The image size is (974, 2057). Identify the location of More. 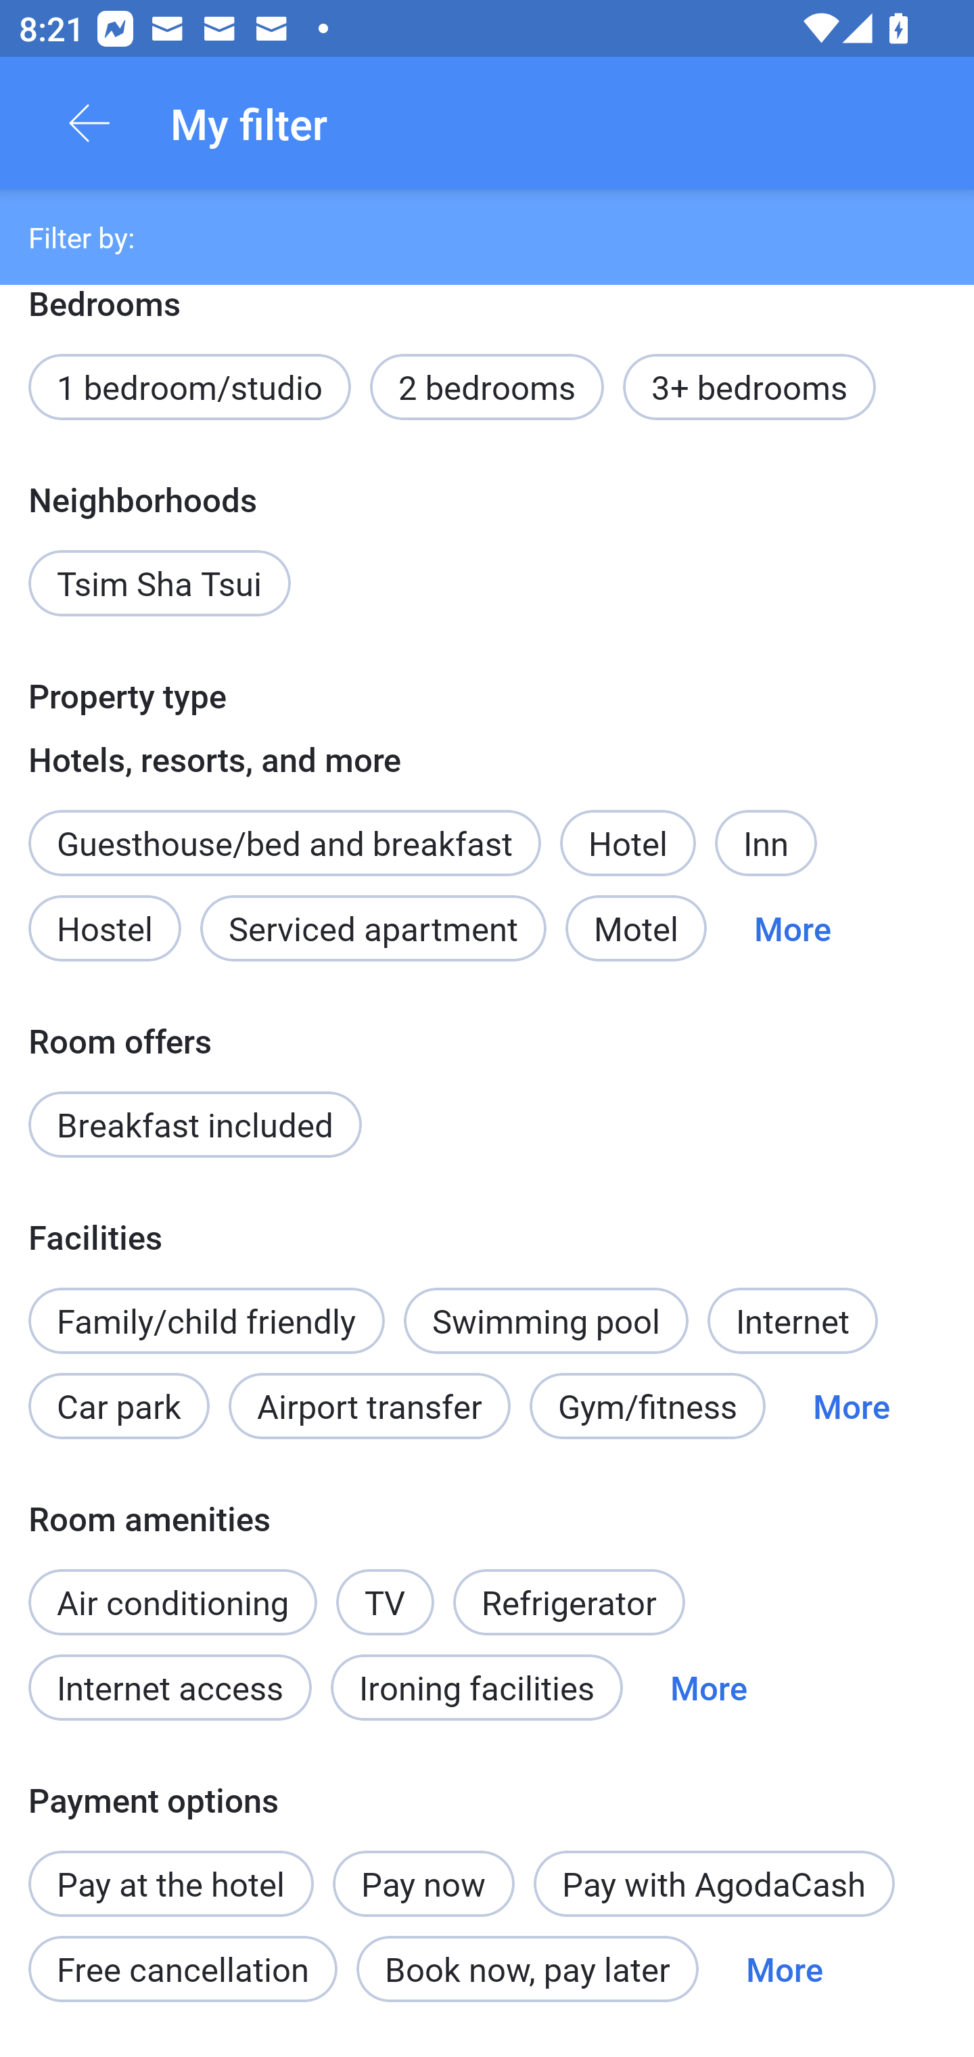
(785, 1969).